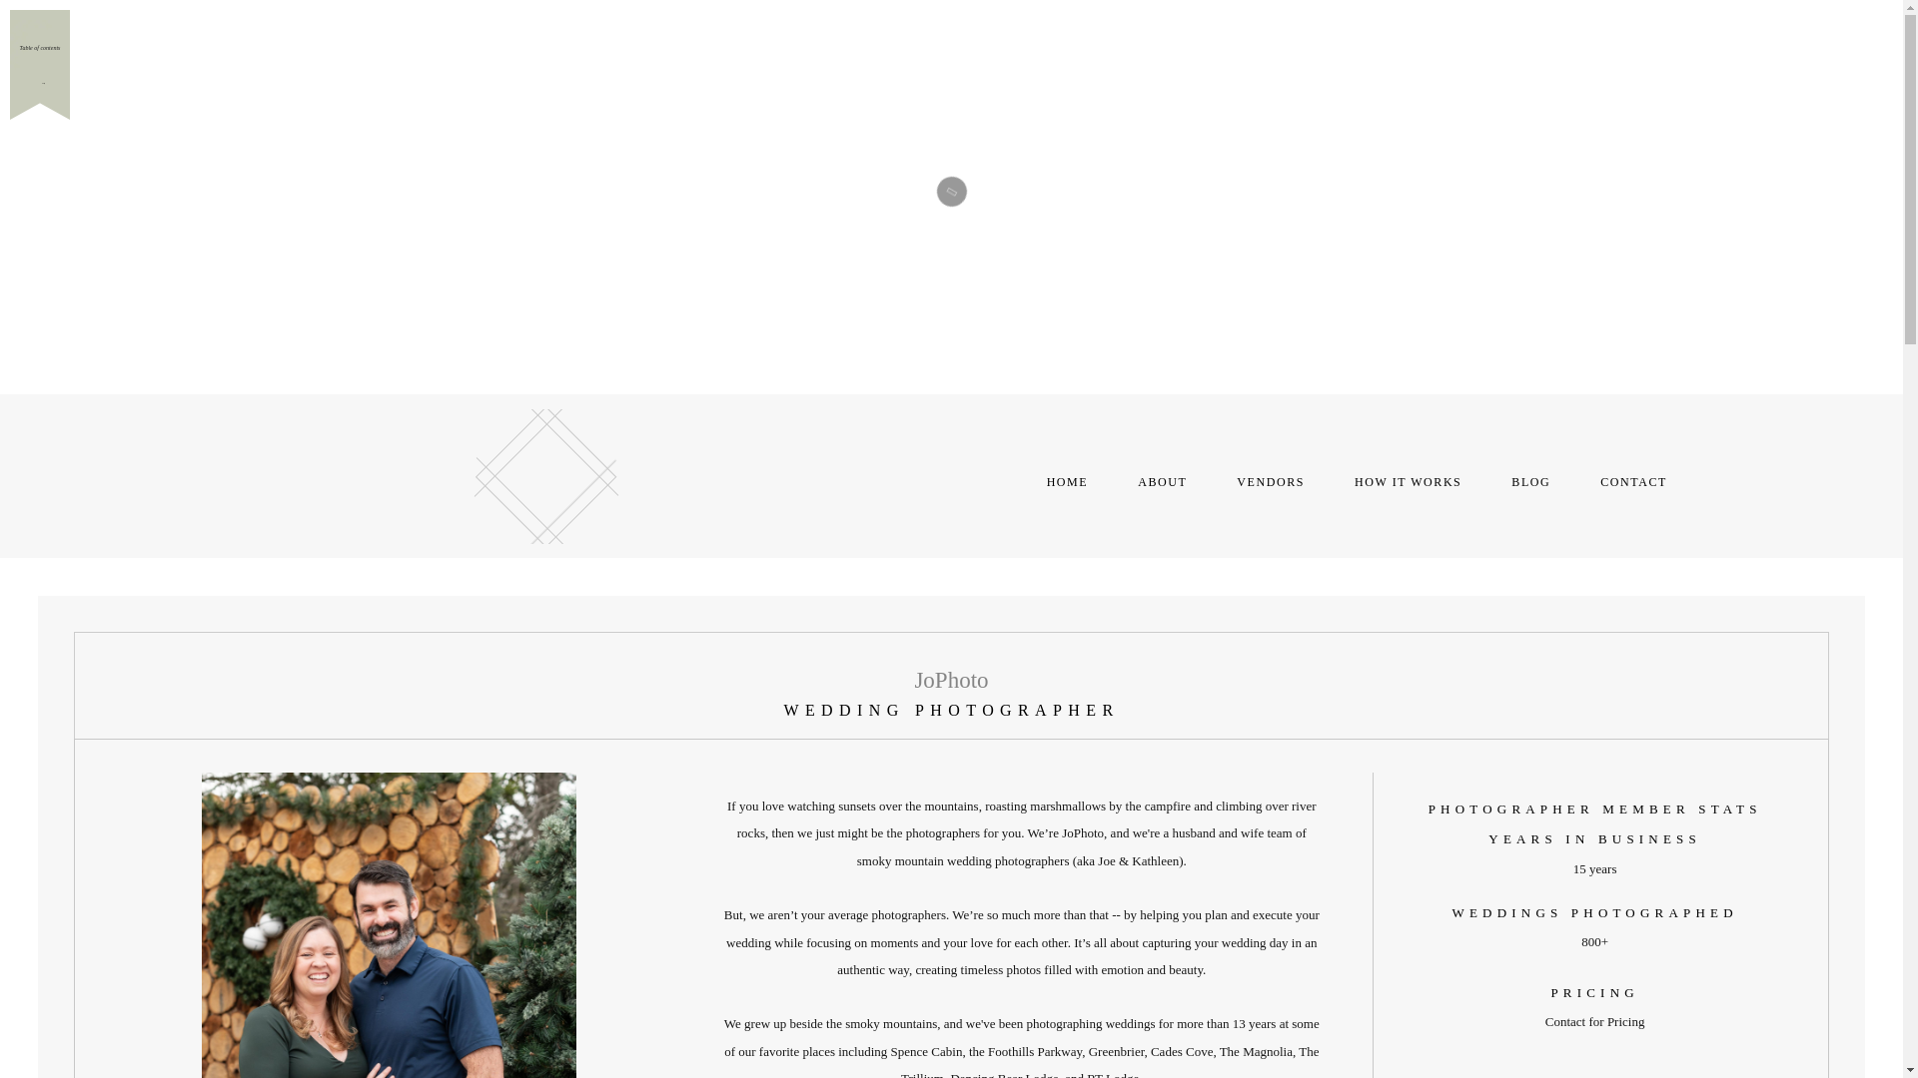 The image size is (1918, 1078). I want to click on ABOUT, so click(1162, 482).